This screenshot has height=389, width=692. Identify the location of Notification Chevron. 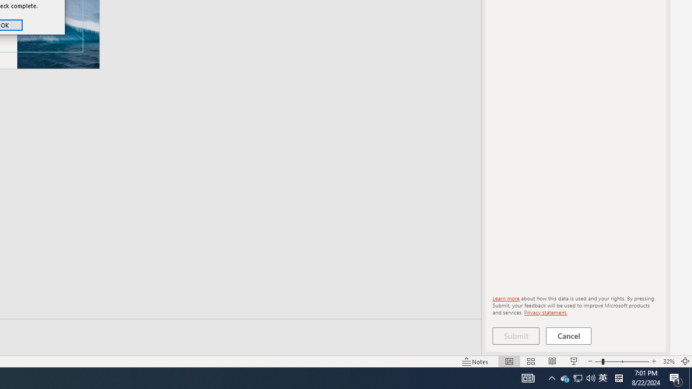
(551, 378).